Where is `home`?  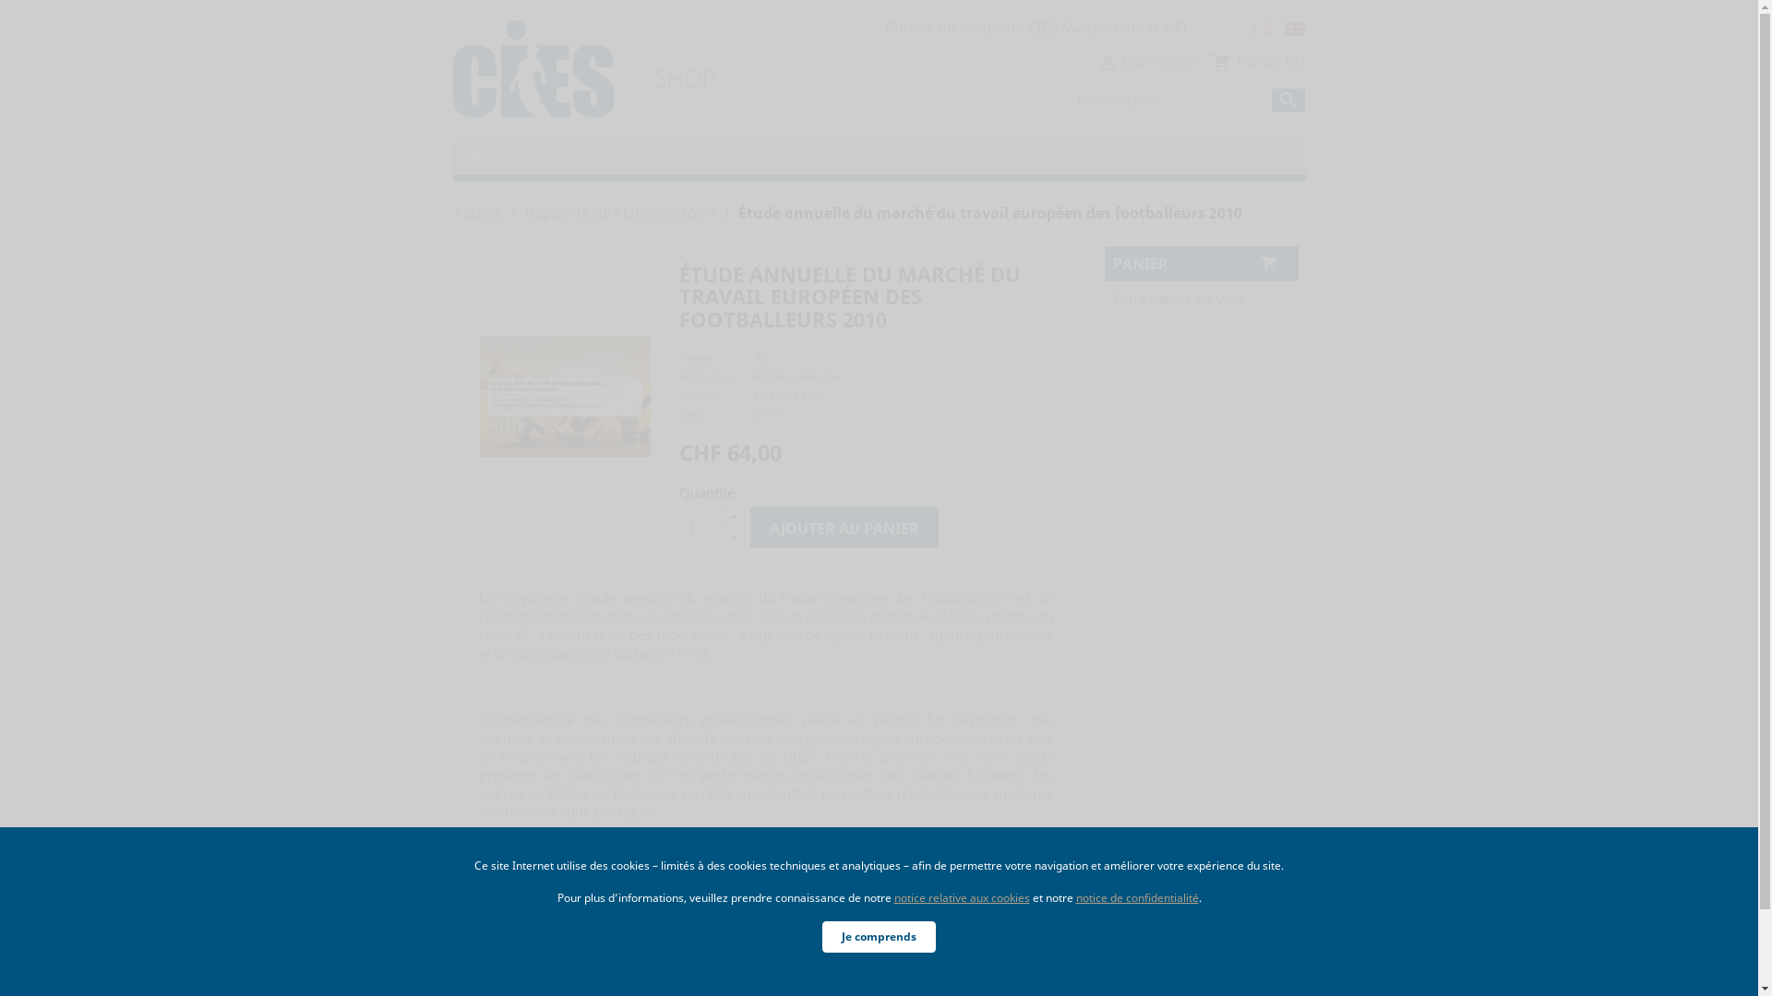
home is located at coordinates (473, 154).